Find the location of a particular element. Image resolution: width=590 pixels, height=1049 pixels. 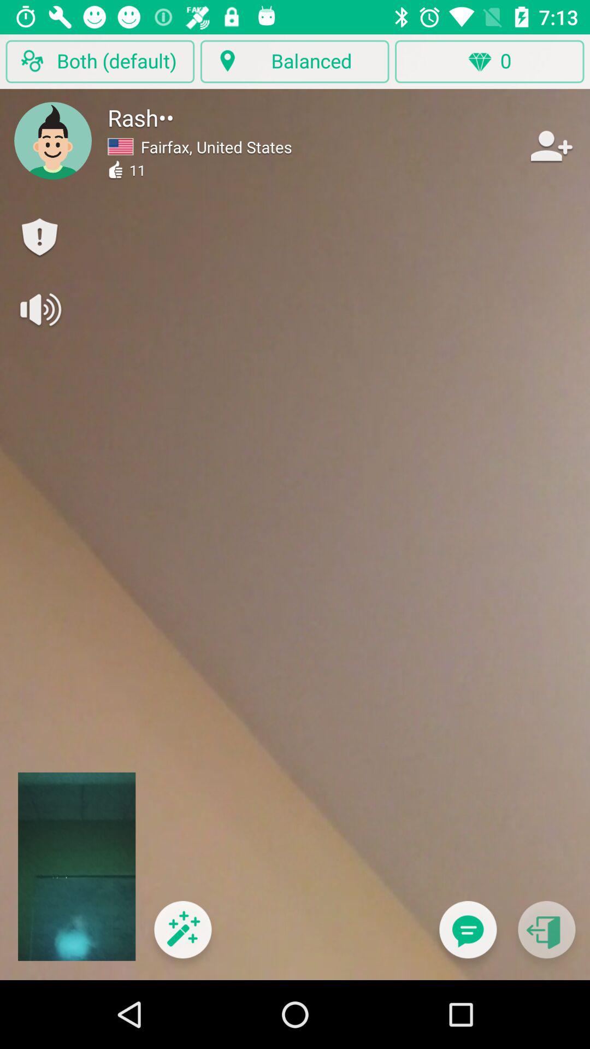

go back is located at coordinates (546, 936).